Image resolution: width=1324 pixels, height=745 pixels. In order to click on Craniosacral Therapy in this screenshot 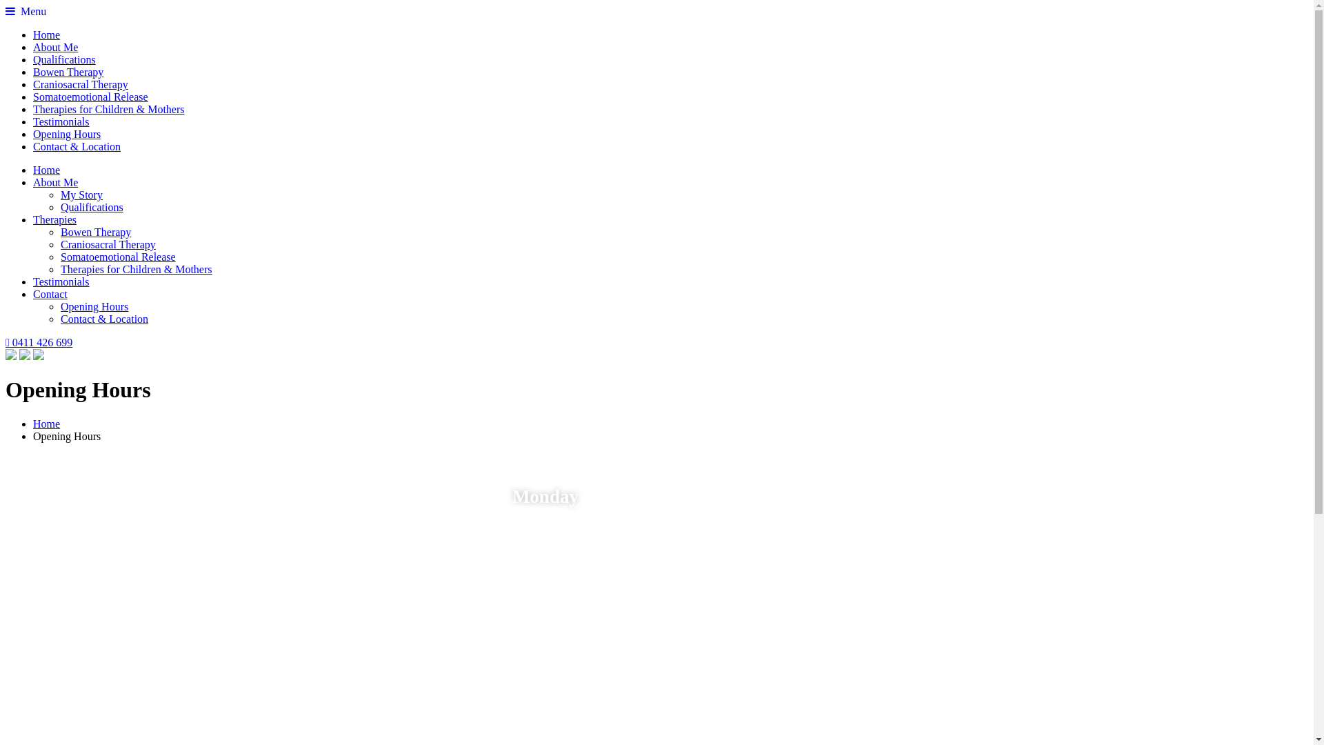, I will do `click(81, 84)`.